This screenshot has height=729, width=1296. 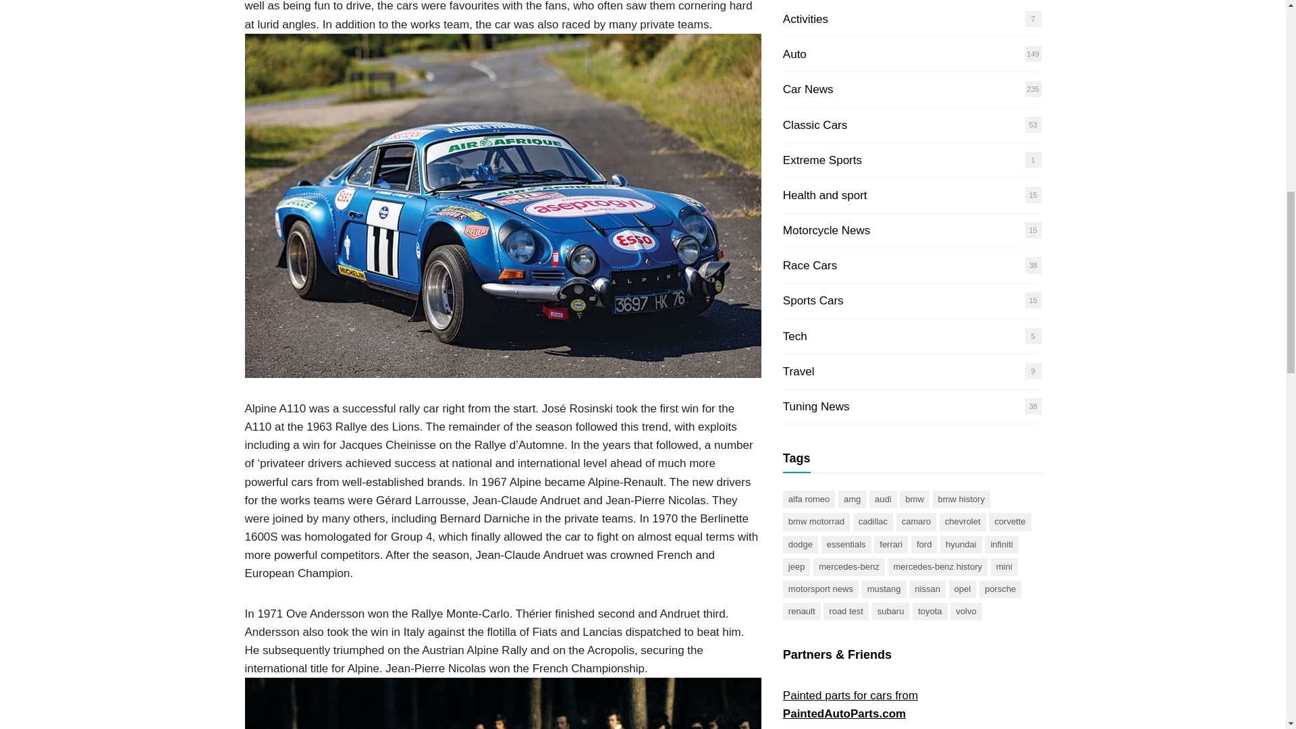 I want to click on Extreme Sports, so click(x=822, y=160).